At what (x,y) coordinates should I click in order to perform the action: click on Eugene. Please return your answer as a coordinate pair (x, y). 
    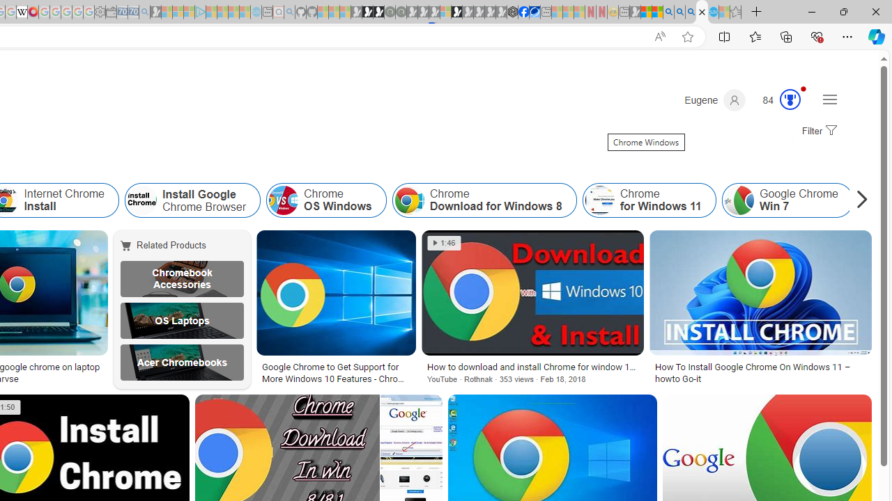
    Looking at the image, I should click on (715, 100).